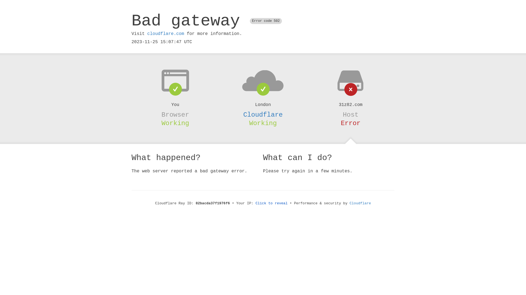  I want to click on cloudflare.com, so click(166, 34).